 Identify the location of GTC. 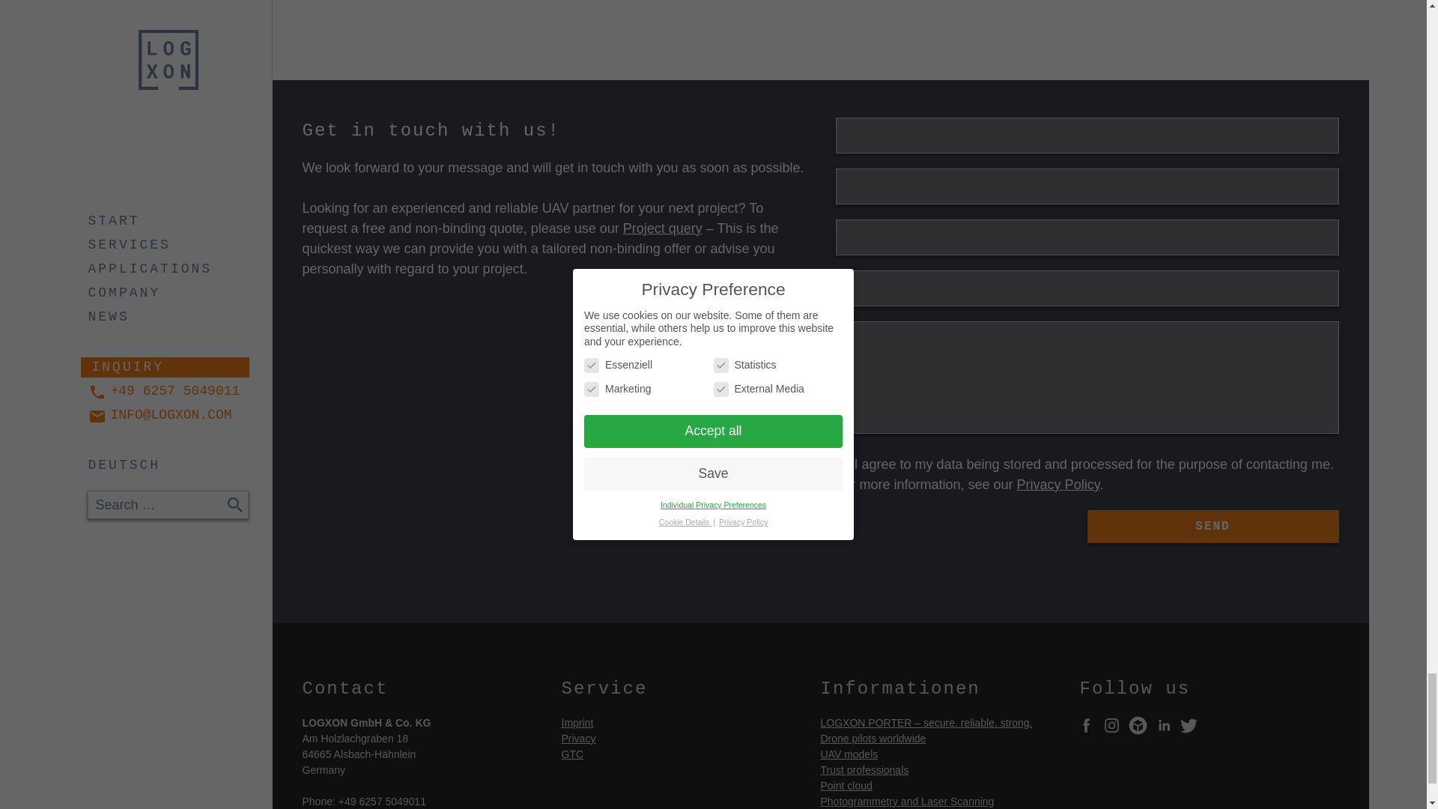
(572, 754).